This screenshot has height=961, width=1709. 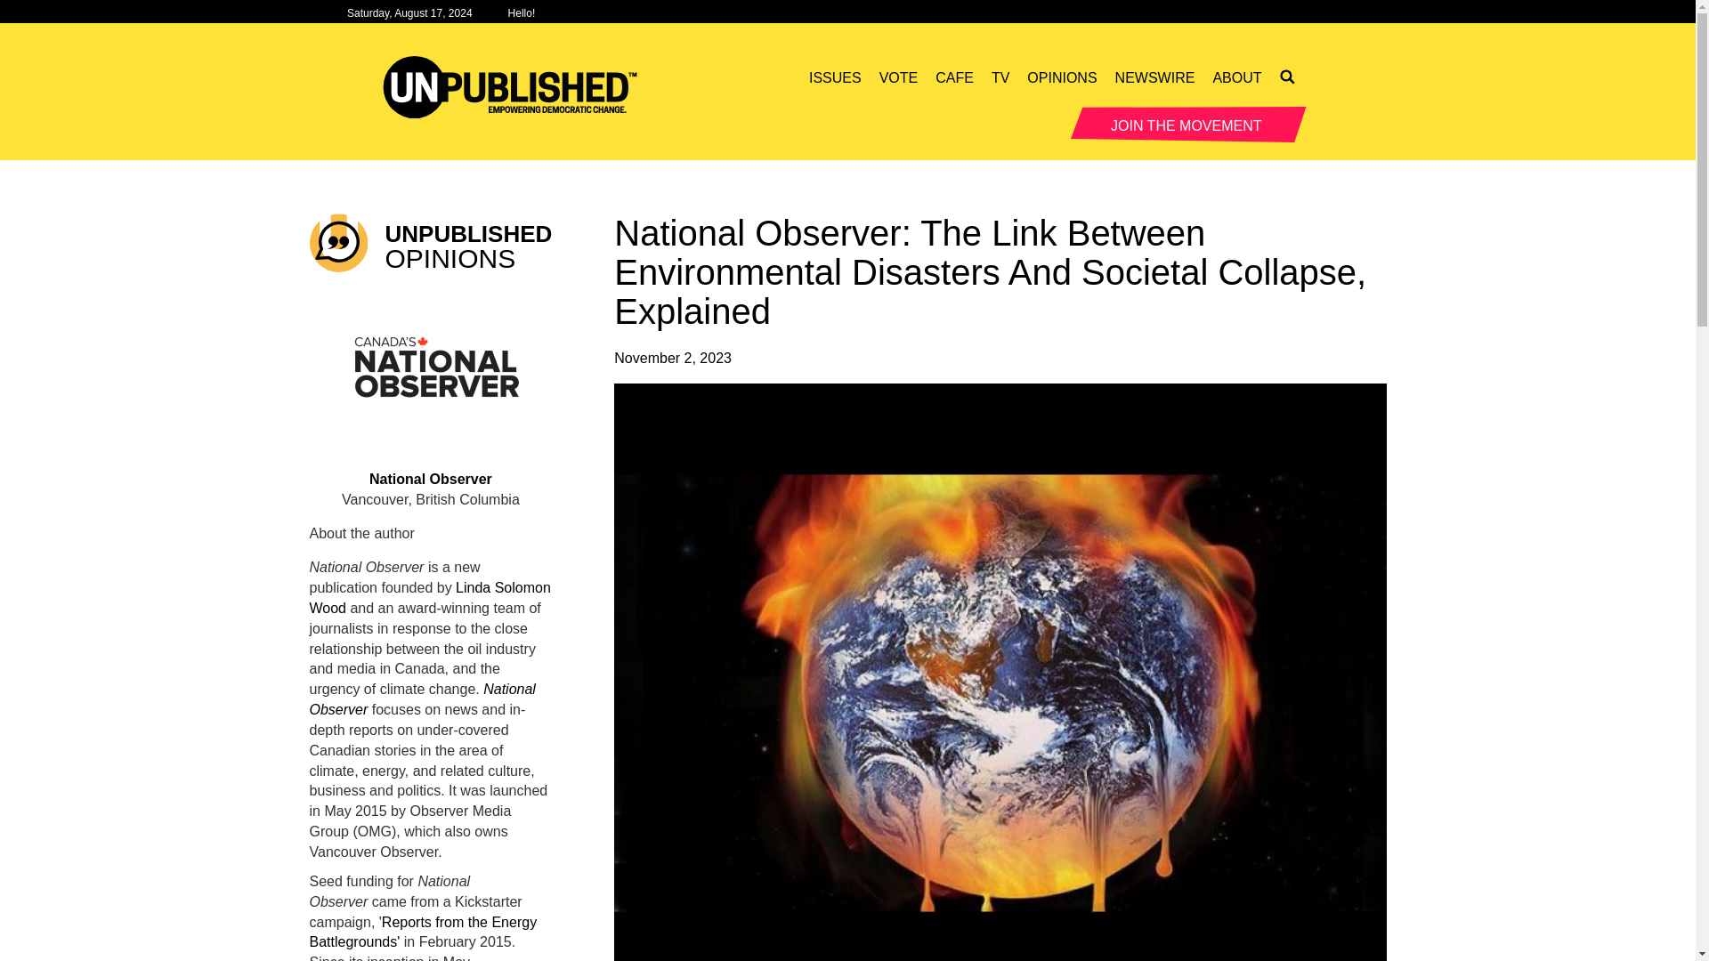 I want to click on ABOUT, so click(x=1235, y=78).